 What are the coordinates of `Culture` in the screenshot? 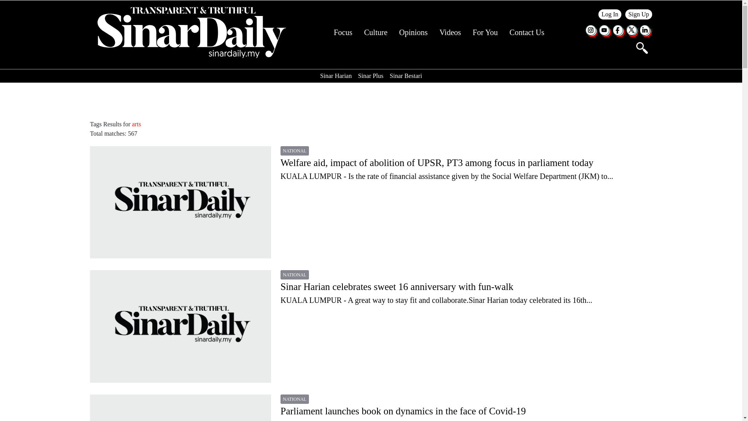 It's located at (376, 32).